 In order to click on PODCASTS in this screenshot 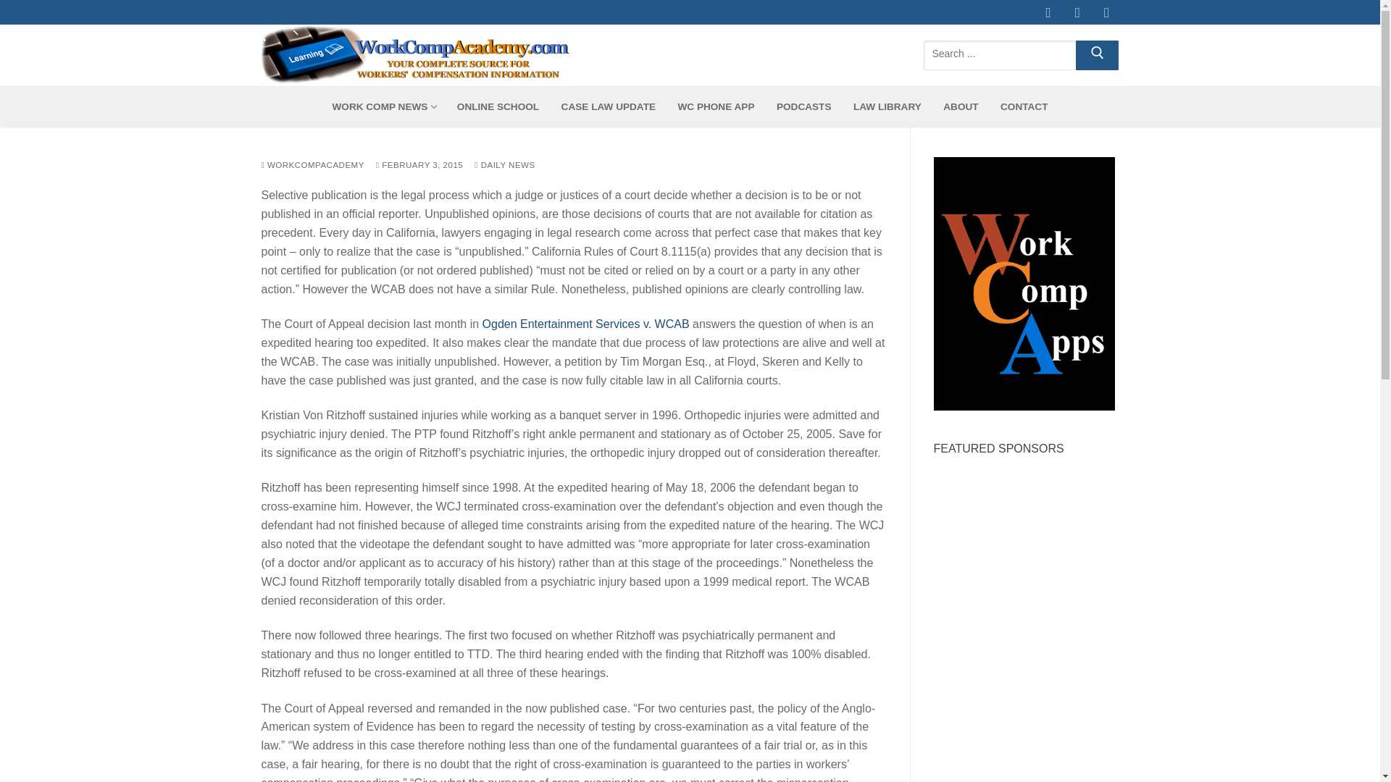, I will do `click(804, 107)`.